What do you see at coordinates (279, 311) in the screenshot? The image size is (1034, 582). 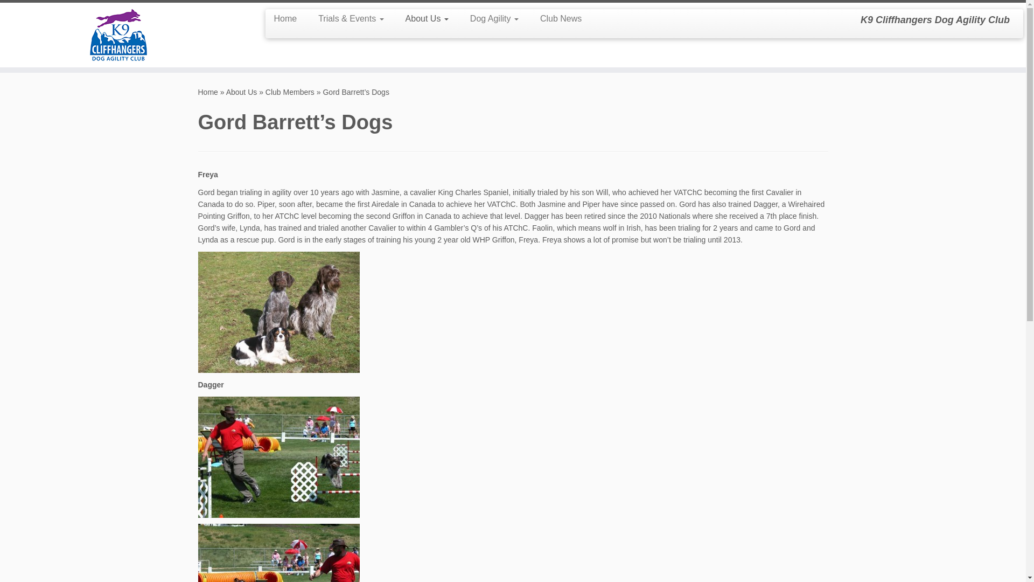 I see `DaggerFaolinFreya` at bounding box center [279, 311].